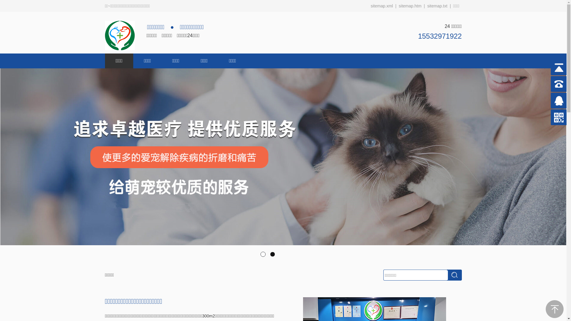  Describe the element at coordinates (410, 6) in the screenshot. I see `sitemap.htm` at that location.